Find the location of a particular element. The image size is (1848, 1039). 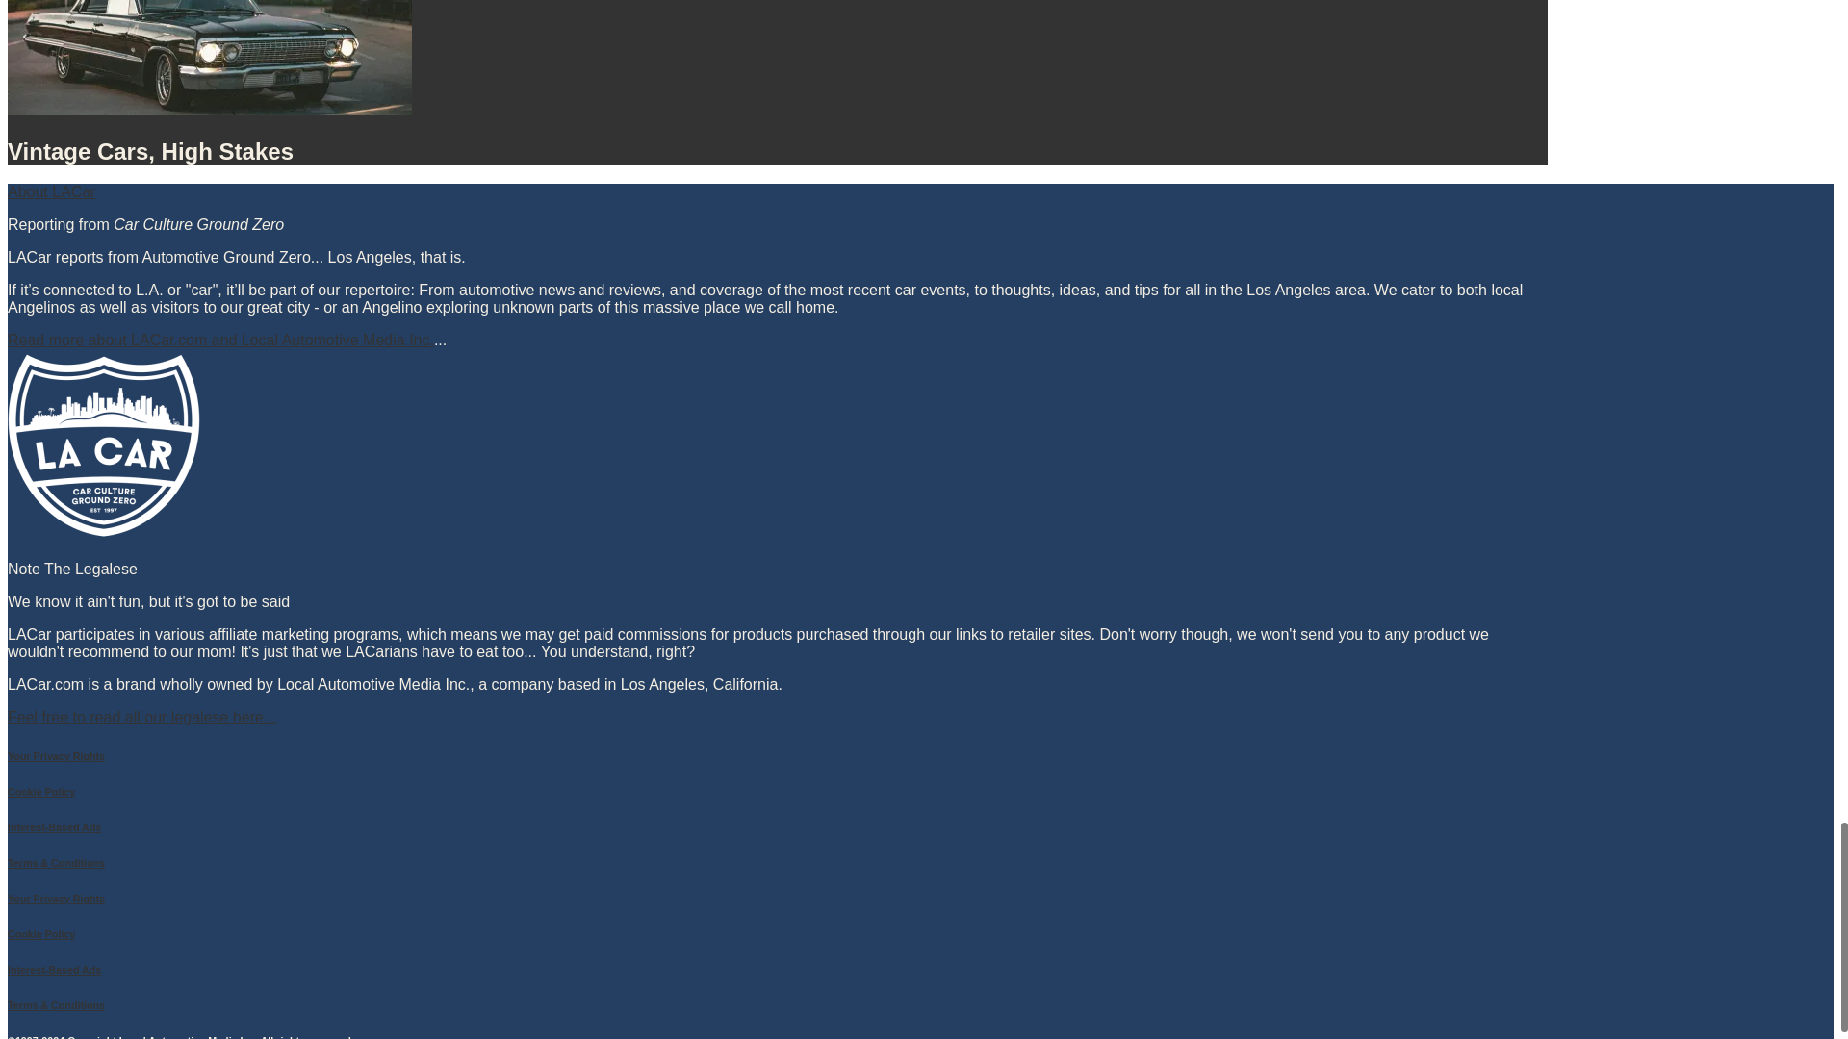

Feel free to read all our legalese here... is located at coordinates (141, 716).